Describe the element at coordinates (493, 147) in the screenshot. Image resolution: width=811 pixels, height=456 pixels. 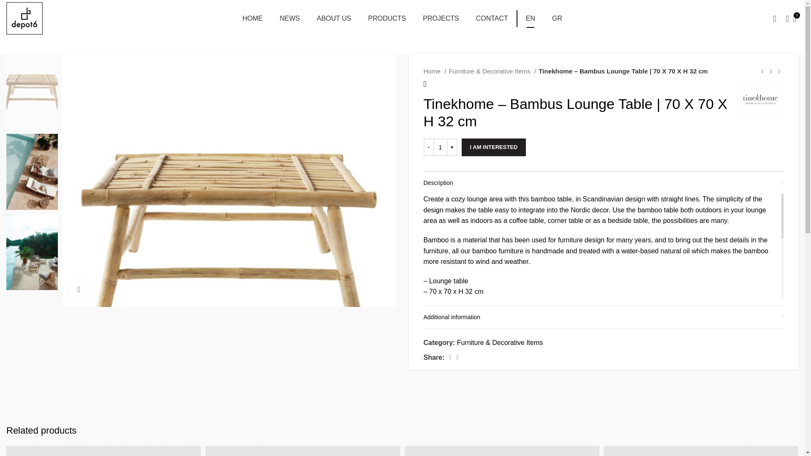
I see `ABOUT US` at that location.